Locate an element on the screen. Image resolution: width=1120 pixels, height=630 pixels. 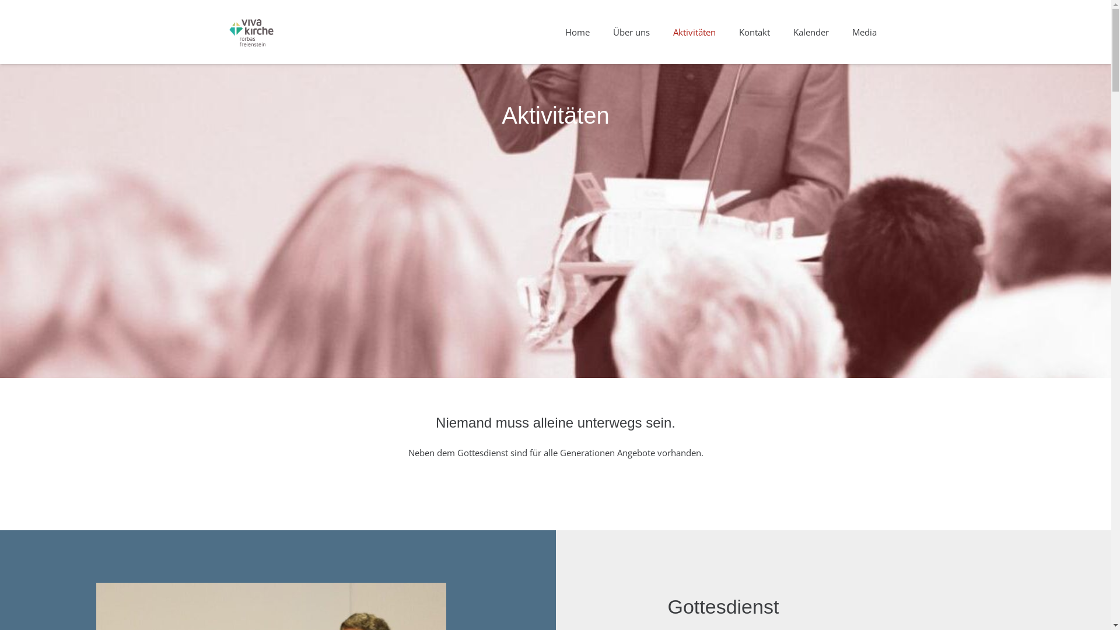
Media is located at coordinates (864, 32).